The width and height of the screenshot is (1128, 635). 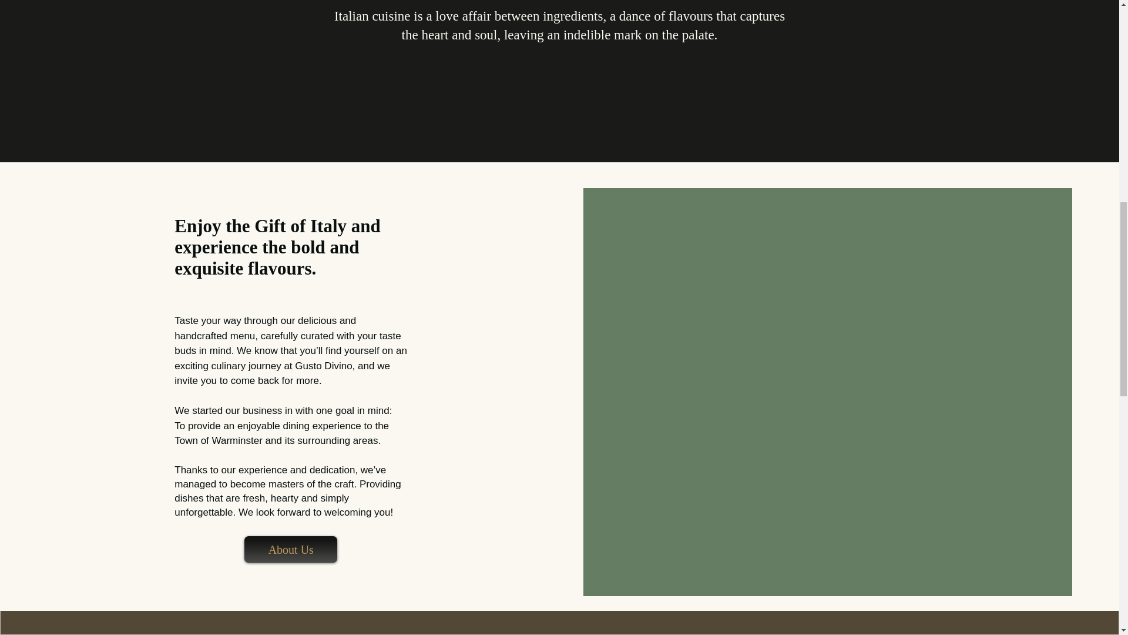 What do you see at coordinates (291, 549) in the screenshot?
I see `About Us` at bounding box center [291, 549].